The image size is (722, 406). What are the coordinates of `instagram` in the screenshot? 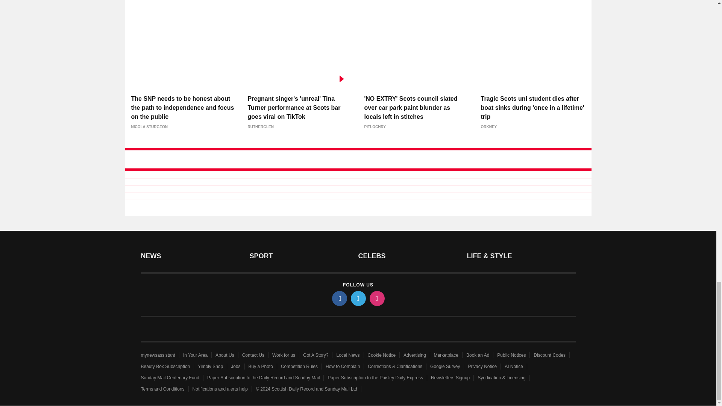 It's located at (376, 298).